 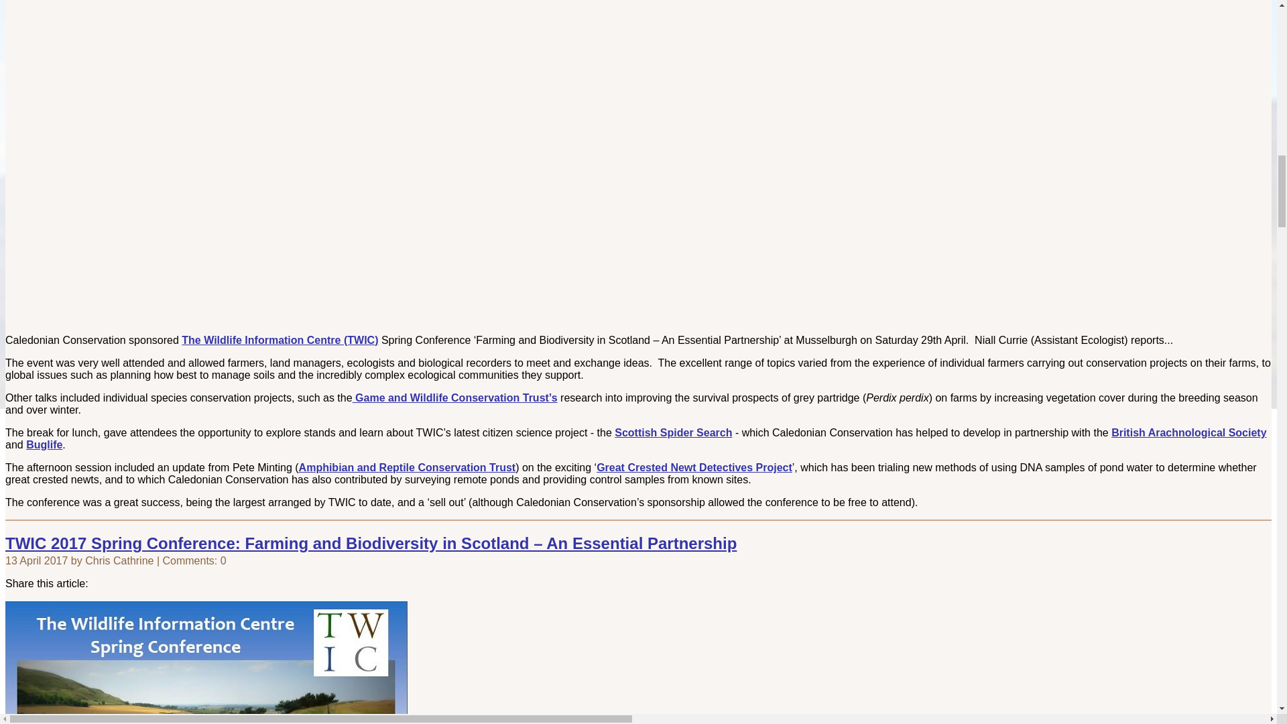 What do you see at coordinates (1189, 433) in the screenshot?
I see `British Arachnological Society` at bounding box center [1189, 433].